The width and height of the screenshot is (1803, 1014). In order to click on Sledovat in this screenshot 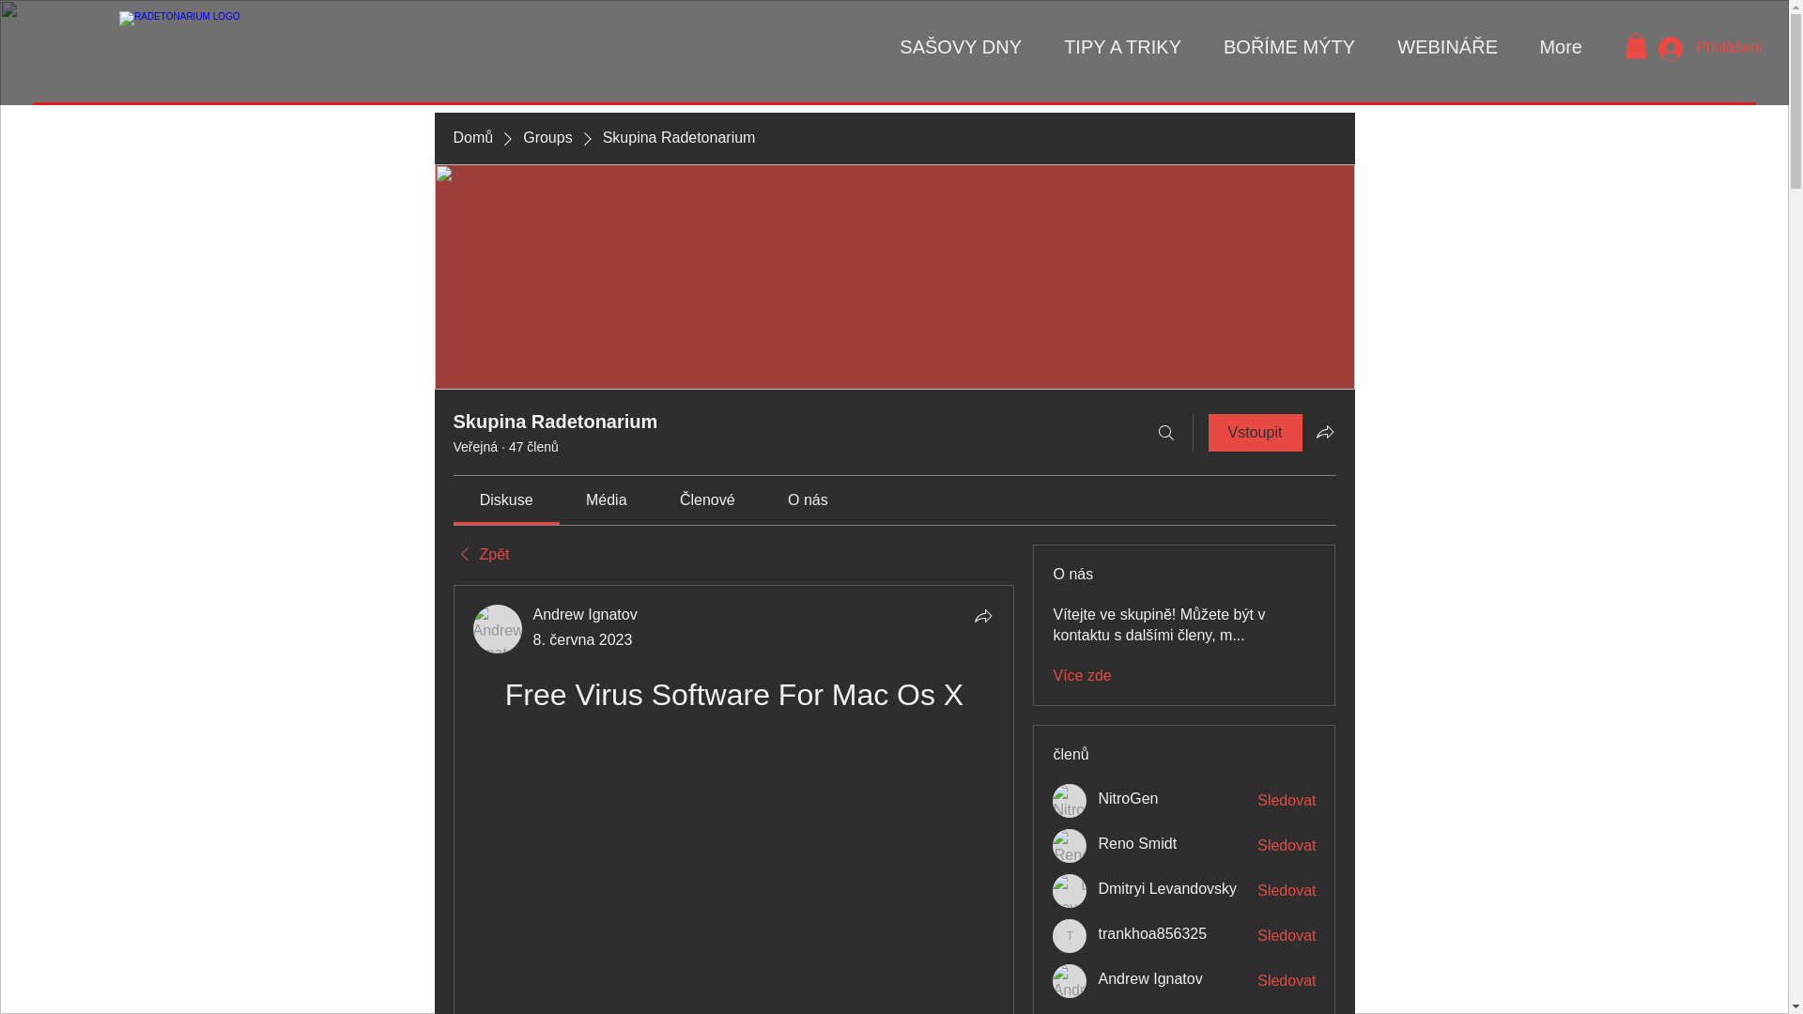, I will do `click(1287, 980)`.